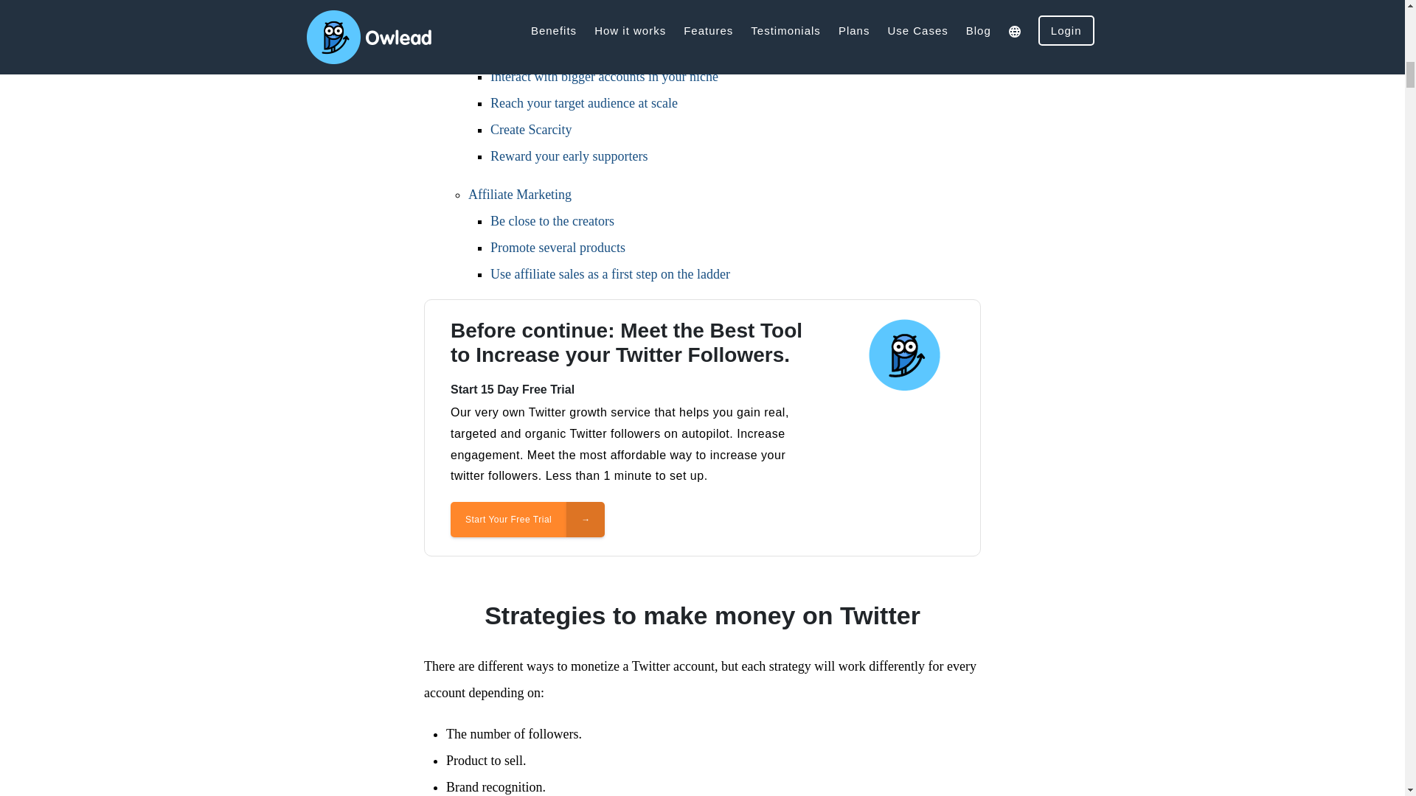  Describe the element at coordinates (558, 248) in the screenshot. I see `Promote several products` at that location.